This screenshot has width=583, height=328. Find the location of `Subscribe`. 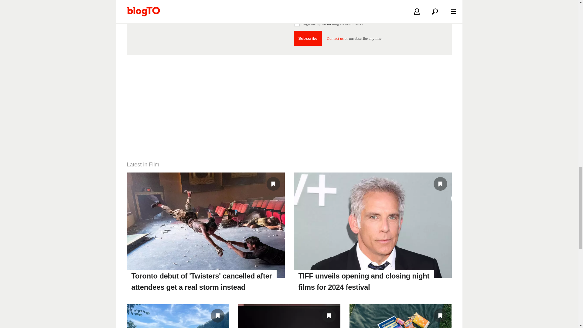

Subscribe is located at coordinates (308, 38).